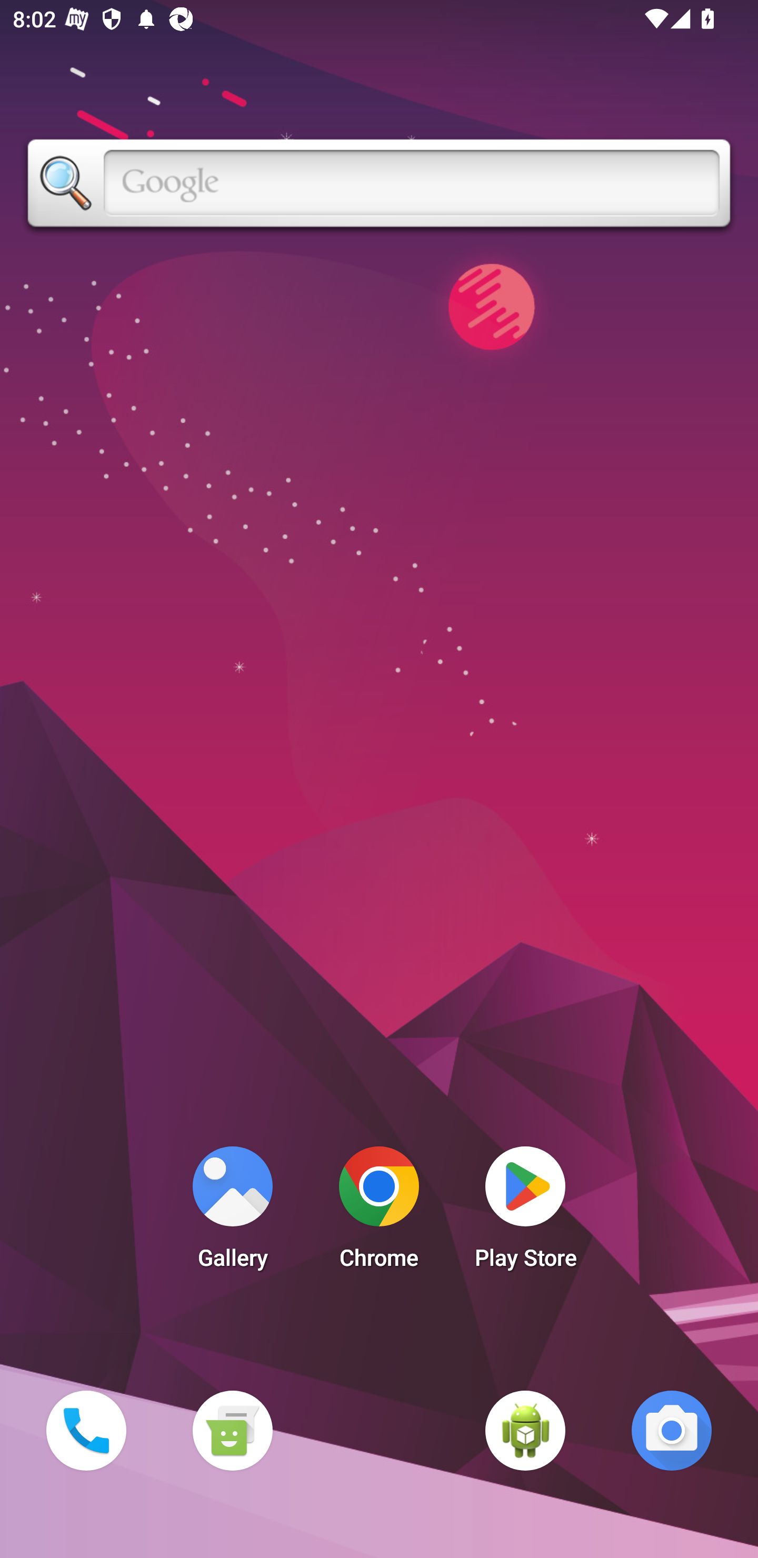 The image size is (758, 1558). What do you see at coordinates (672, 1430) in the screenshot?
I see `Camera` at bounding box center [672, 1430].